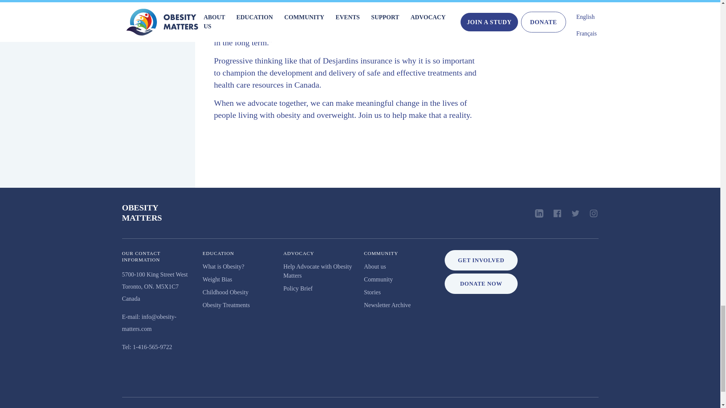 The image size is (726, 408). I want to click on Help Advocate with Obesity Matters, so click(217, 280).